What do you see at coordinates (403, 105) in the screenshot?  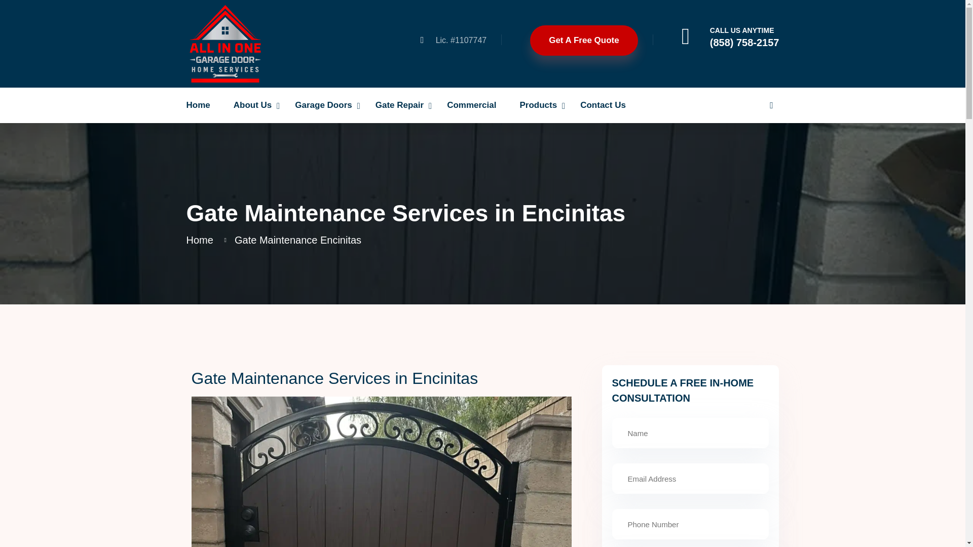 I see `Gate Repair` at bounding box center [403, 105].